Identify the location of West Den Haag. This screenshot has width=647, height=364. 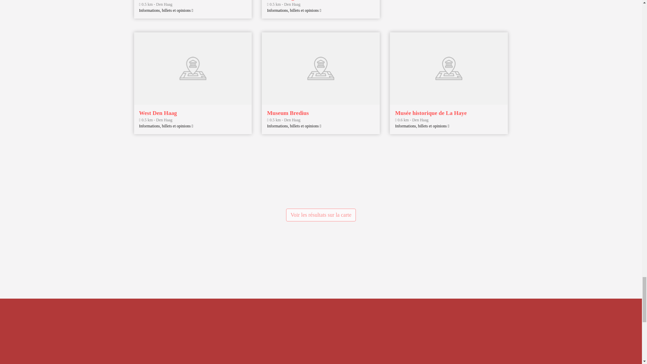
(158, 113).